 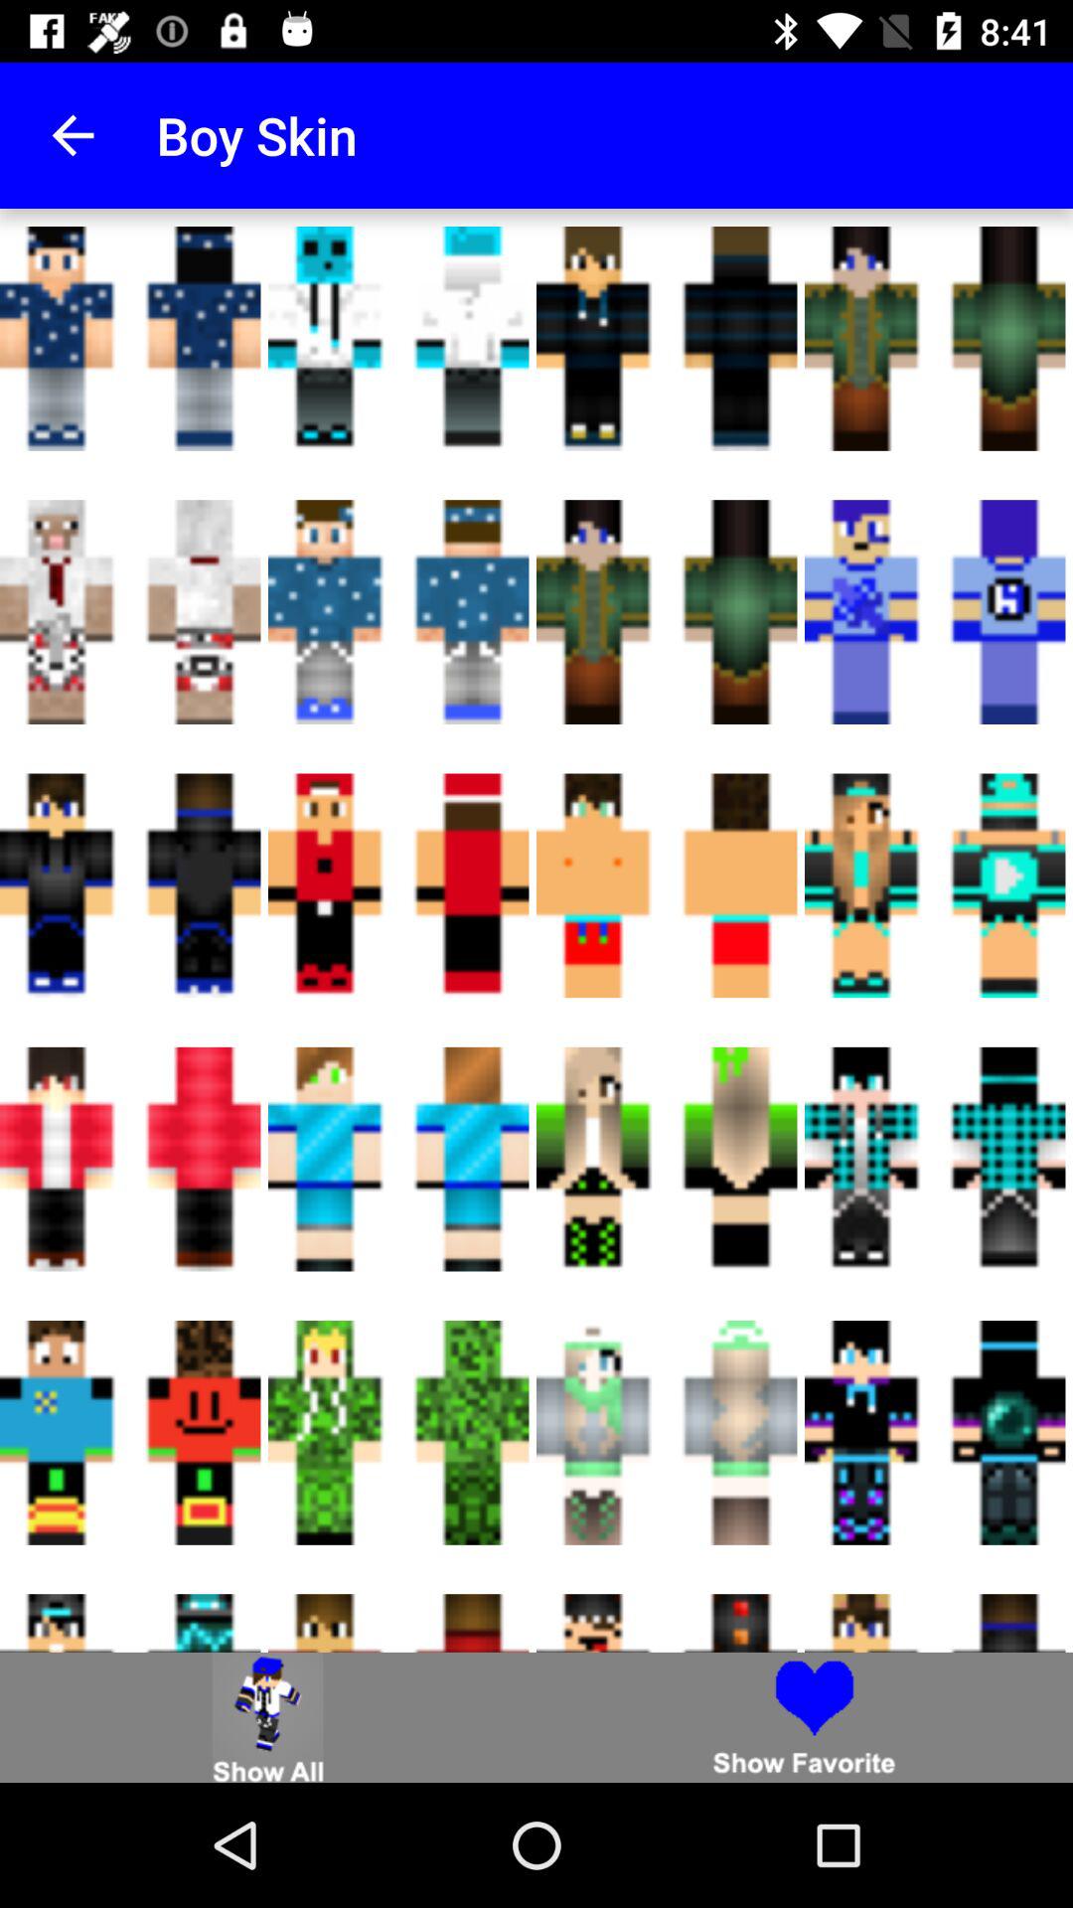 What do you see at coordinates (268, 1717) in the screenshot?
I see `click show all` at bounding box center [268, 1717].